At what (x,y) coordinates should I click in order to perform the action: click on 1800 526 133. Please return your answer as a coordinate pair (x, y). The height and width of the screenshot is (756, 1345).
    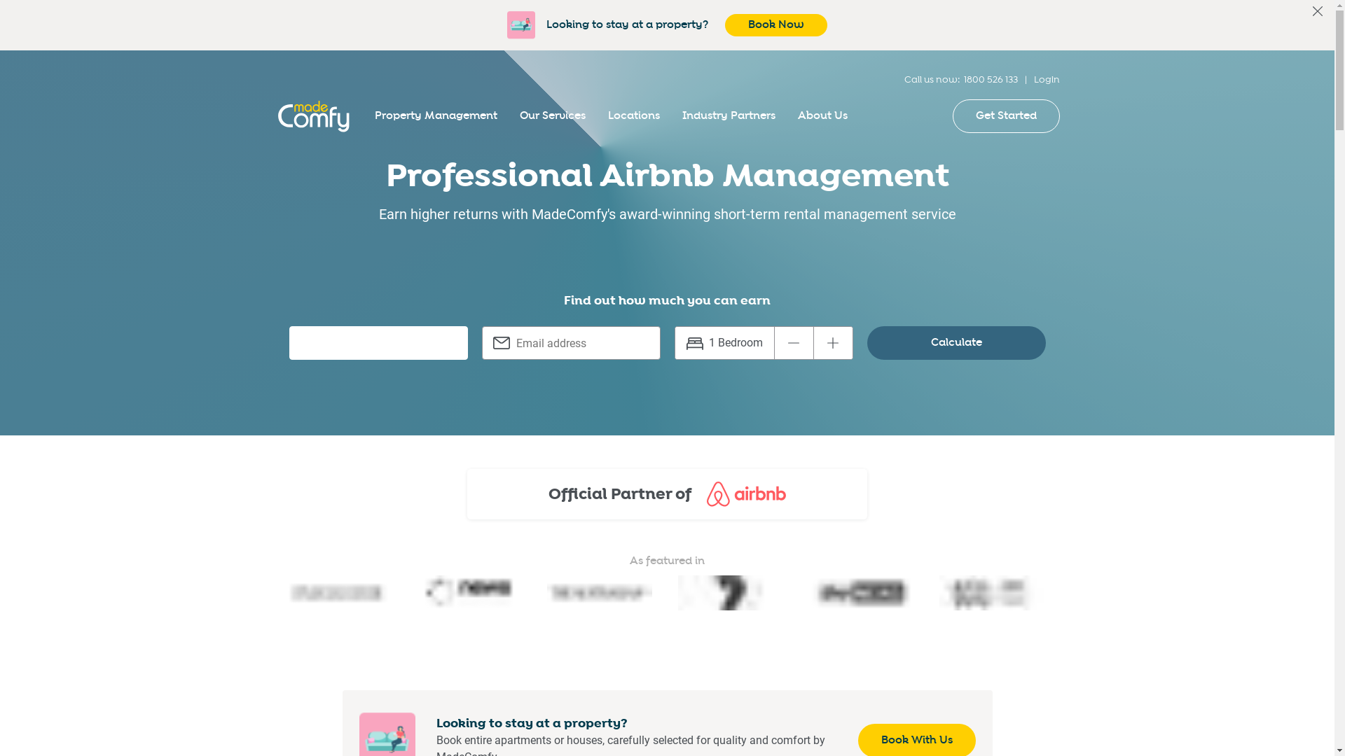
    Looking at the image, I should click on (991, 80).